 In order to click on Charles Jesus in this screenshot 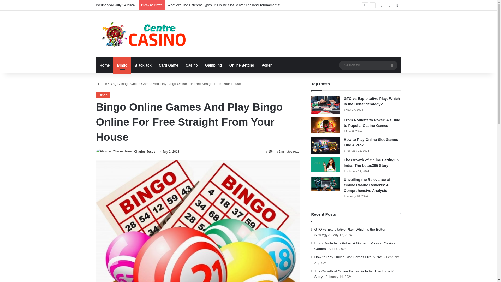, I will do `click(145, 151)`.